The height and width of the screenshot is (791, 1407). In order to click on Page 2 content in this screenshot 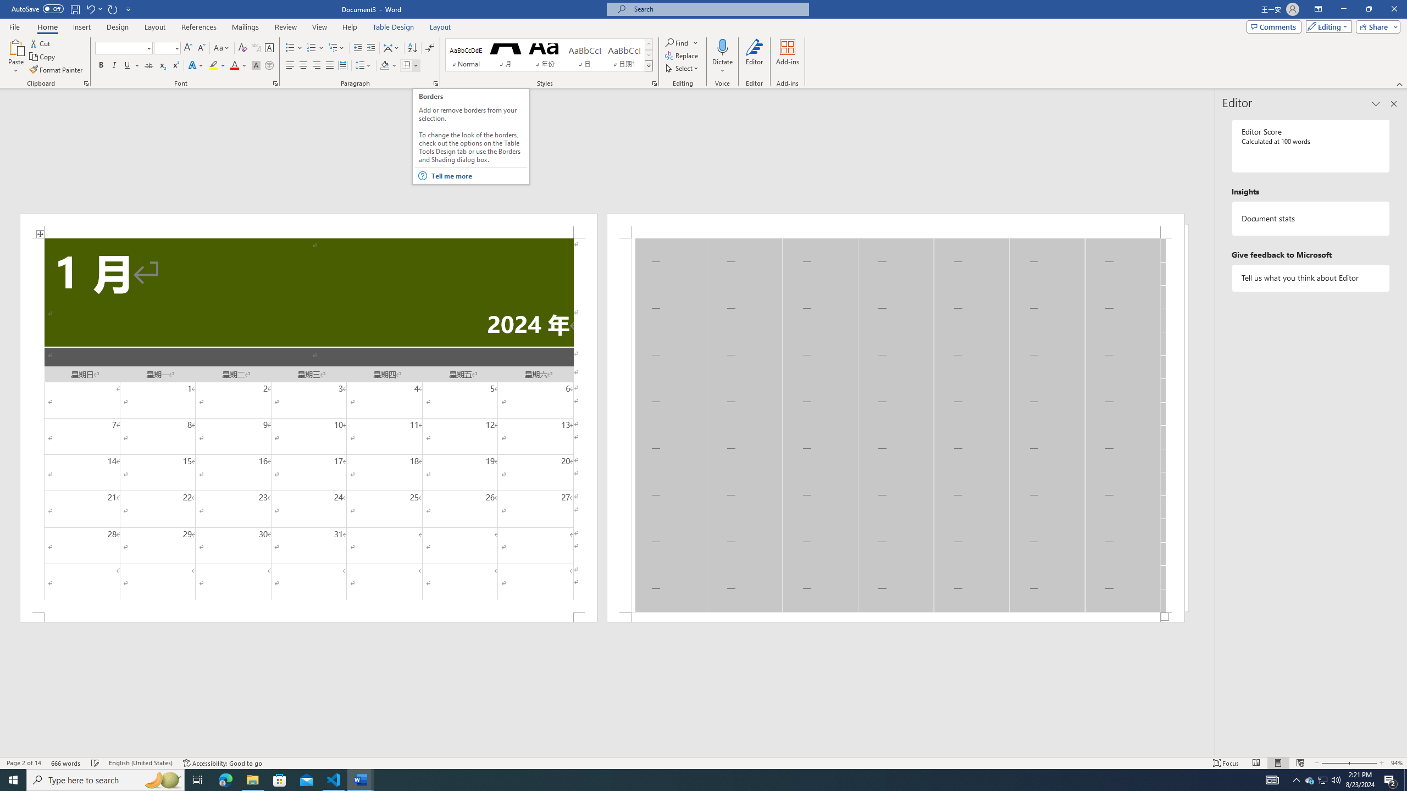, I will do `click(895, 425)`.